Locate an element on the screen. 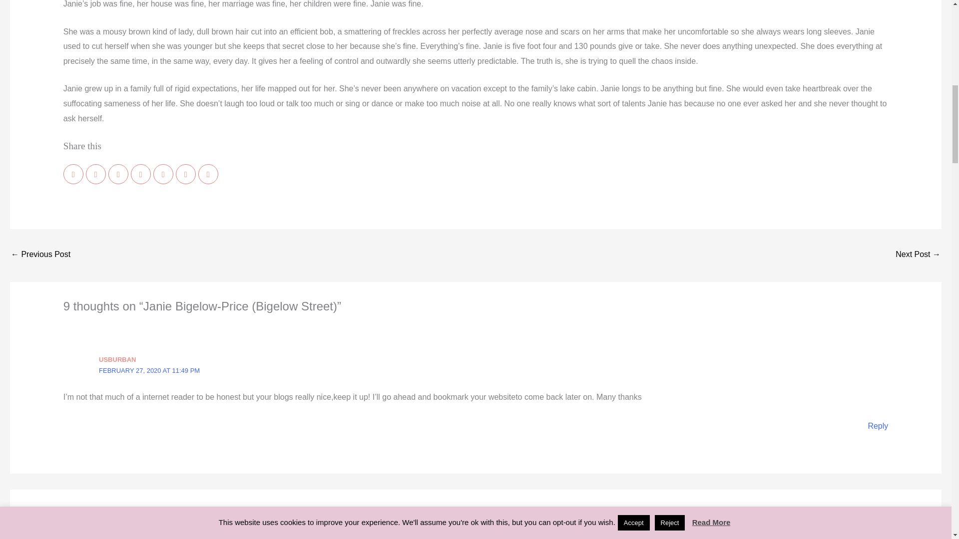  Writing Prompt 1: Changing The Past is located at coordinates (918, 255).